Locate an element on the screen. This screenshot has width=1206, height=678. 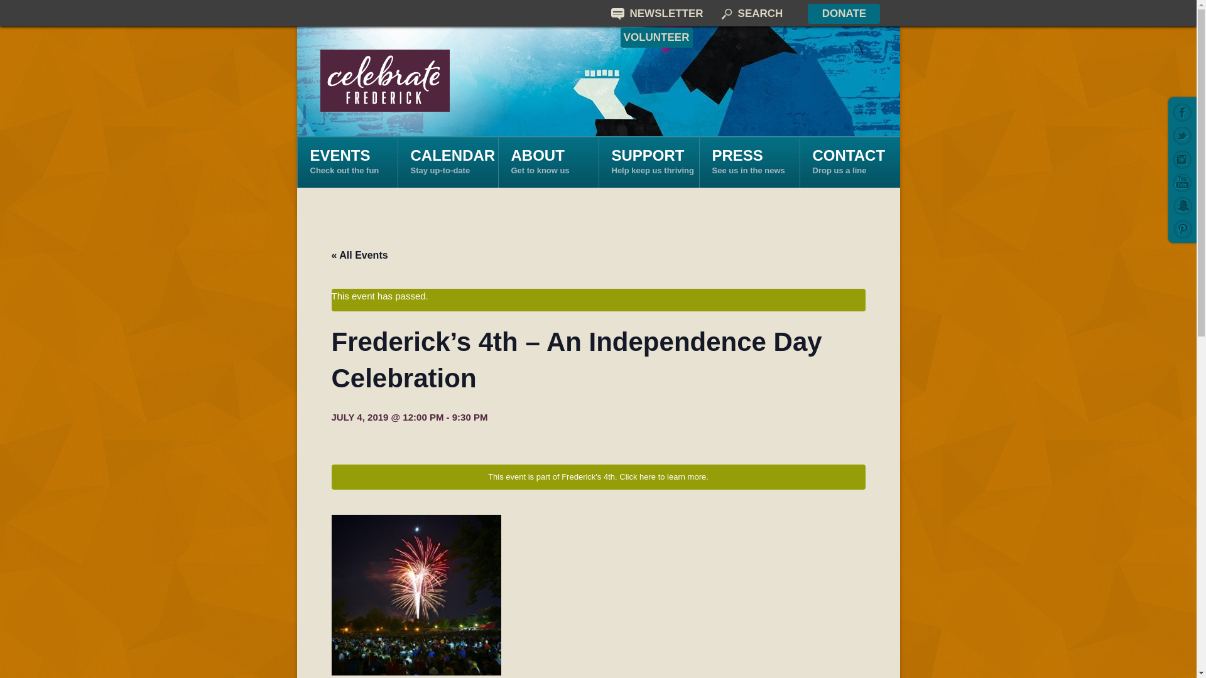
Support: Help keep us thriving is located at coordinates (648, 162).